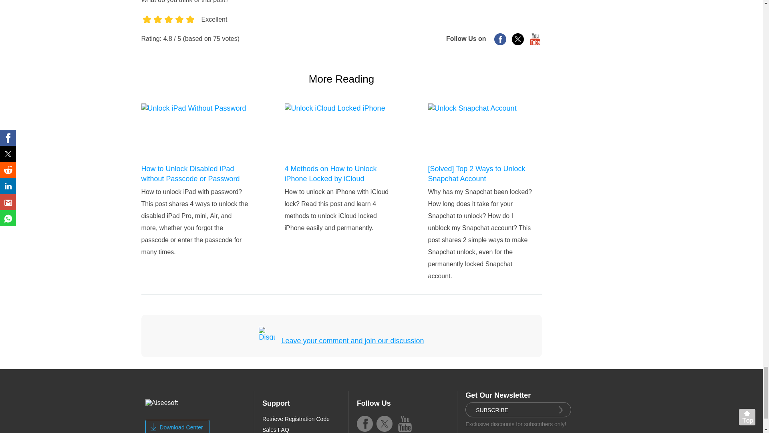  What do you see at coordinates (190, 27) in the screenshot?
I see `5` at bounding box center [190, 27].